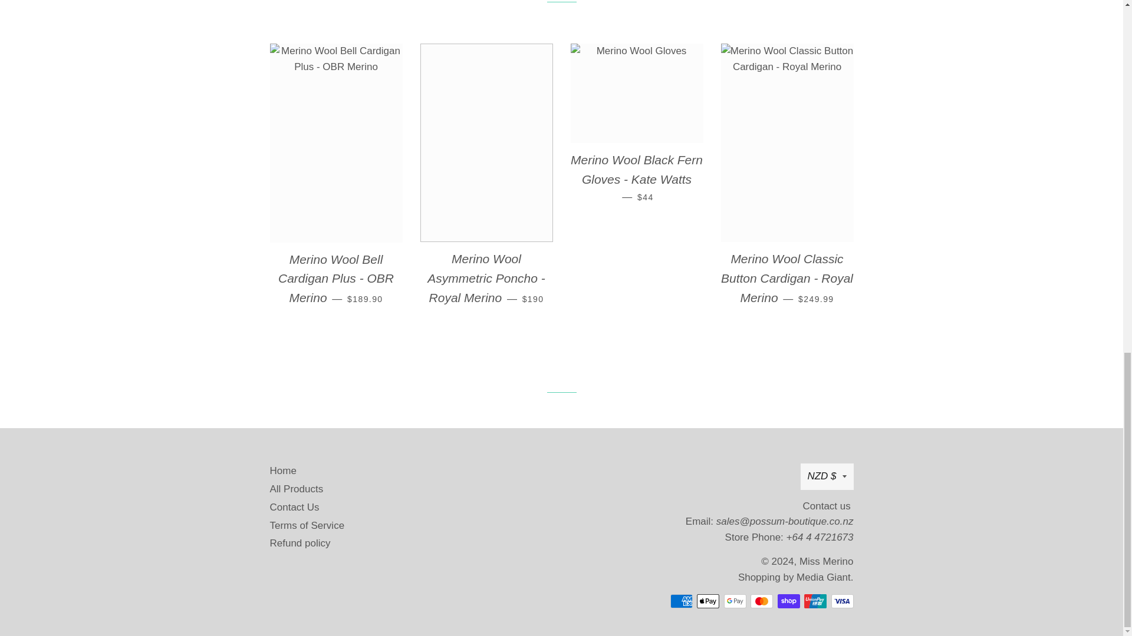  What do you see at coordinates (815, 601) in the screenshot?
I see `Union Pay` at bounding box center [815, 601].